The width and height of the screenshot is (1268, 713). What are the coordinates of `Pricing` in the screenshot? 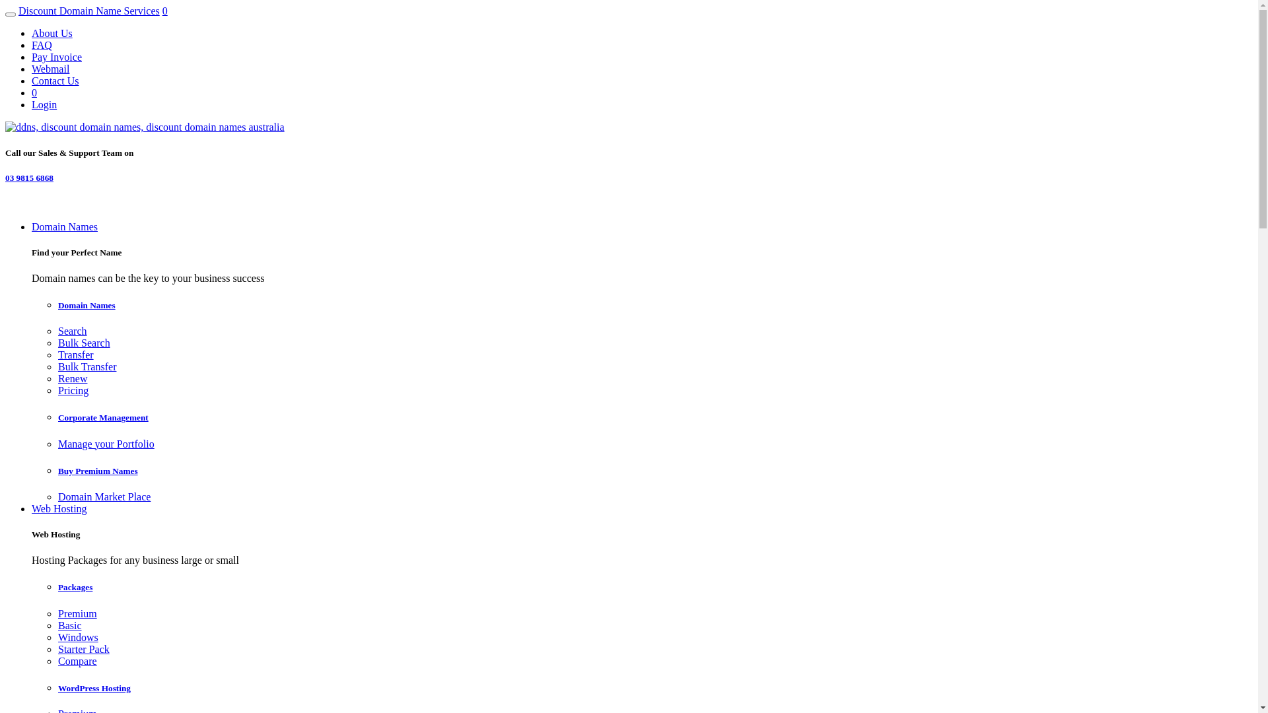 It's located at (73, 391).